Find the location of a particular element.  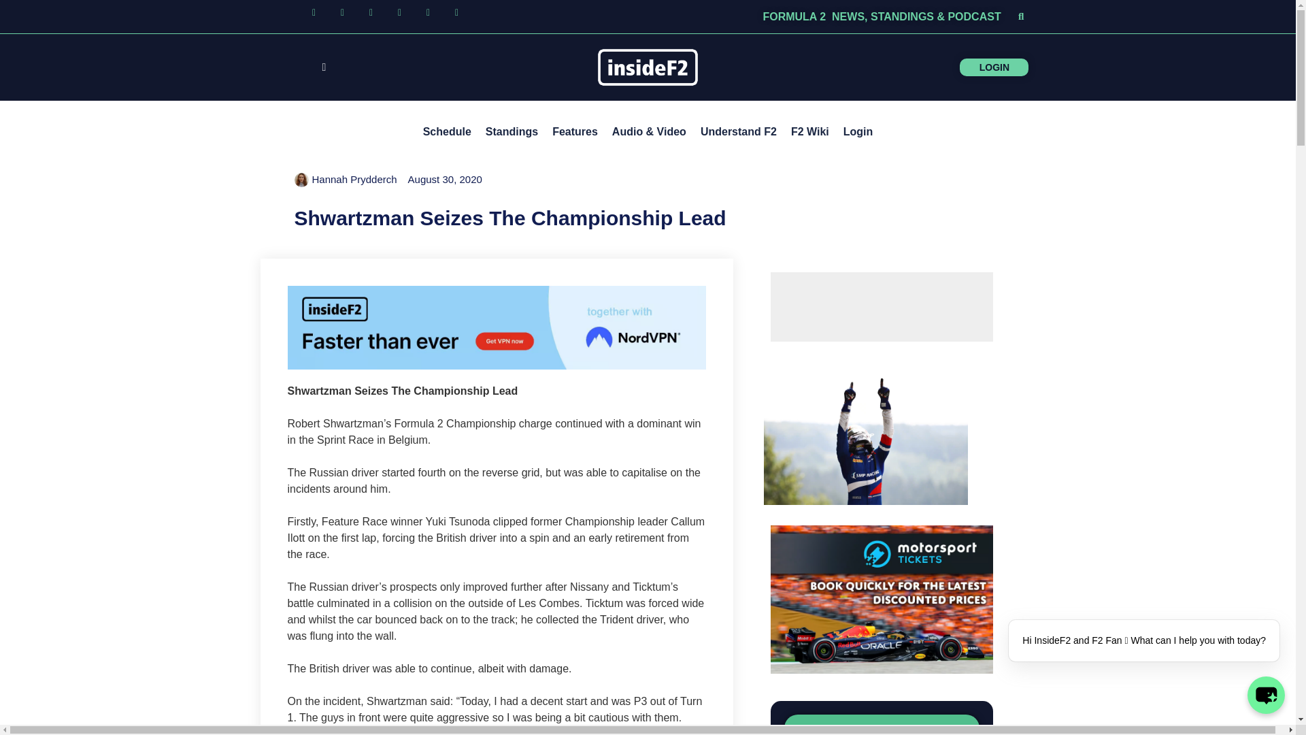

August 30, 2020 is located at coordinates (445, 180).